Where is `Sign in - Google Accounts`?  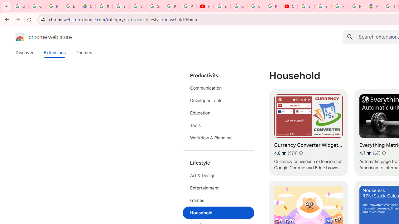 Sign in - Google Accounts is located at coordinates (323, 6).